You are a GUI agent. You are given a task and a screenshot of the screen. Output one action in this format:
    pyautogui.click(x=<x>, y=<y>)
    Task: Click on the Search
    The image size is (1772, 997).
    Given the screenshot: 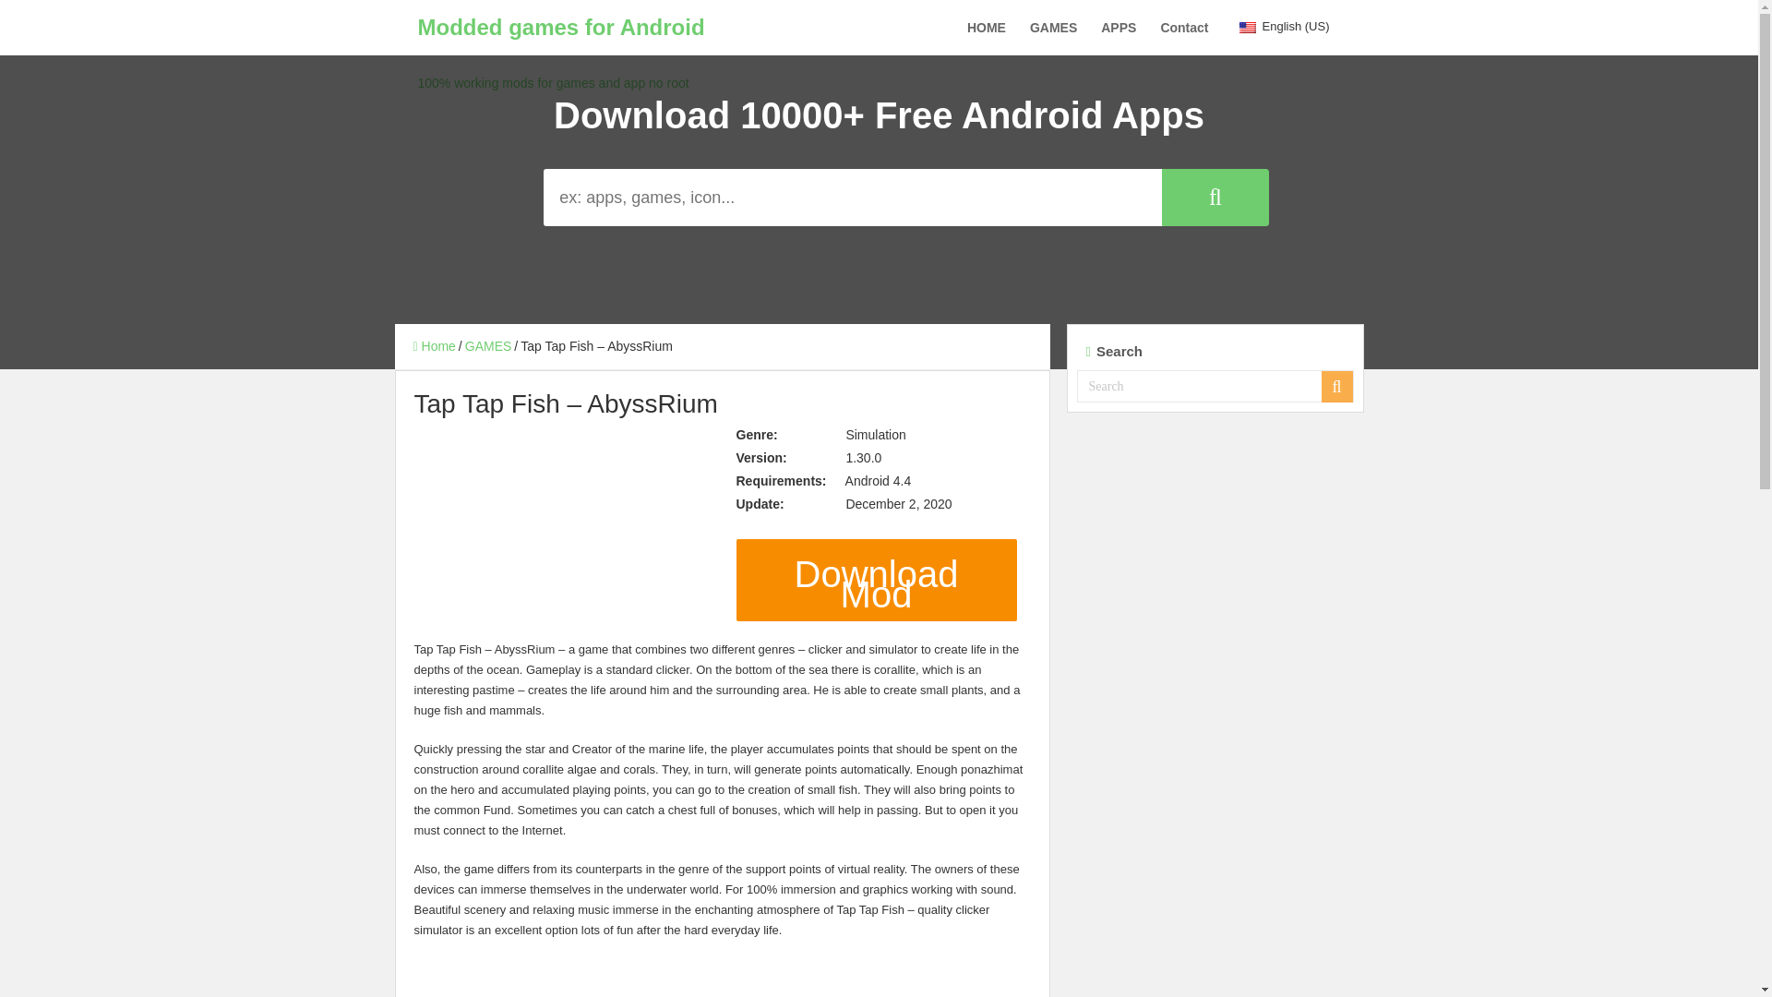 What is the action you would take?
    pyautogui.click(x=1215, y=198)
    